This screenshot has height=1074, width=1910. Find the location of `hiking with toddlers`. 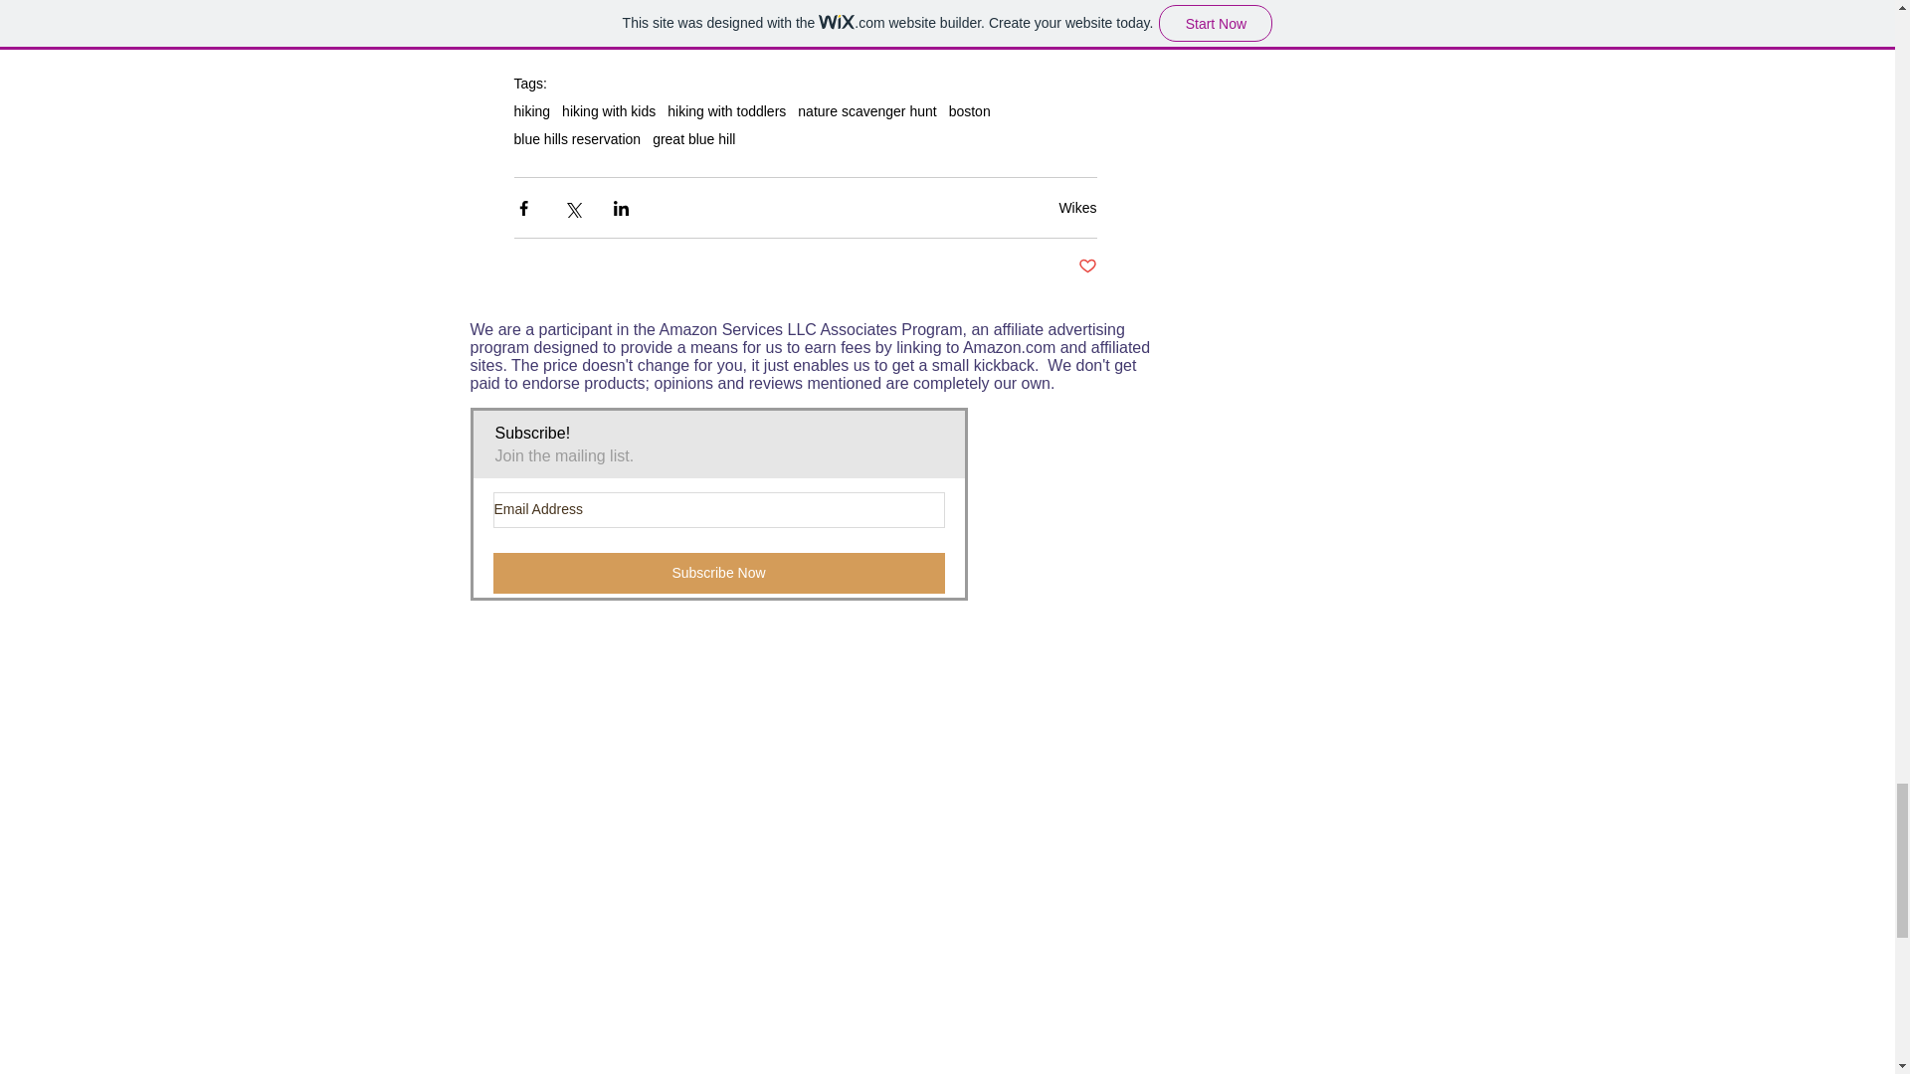

hiking with toddlers is located at coordinates (726, 110).